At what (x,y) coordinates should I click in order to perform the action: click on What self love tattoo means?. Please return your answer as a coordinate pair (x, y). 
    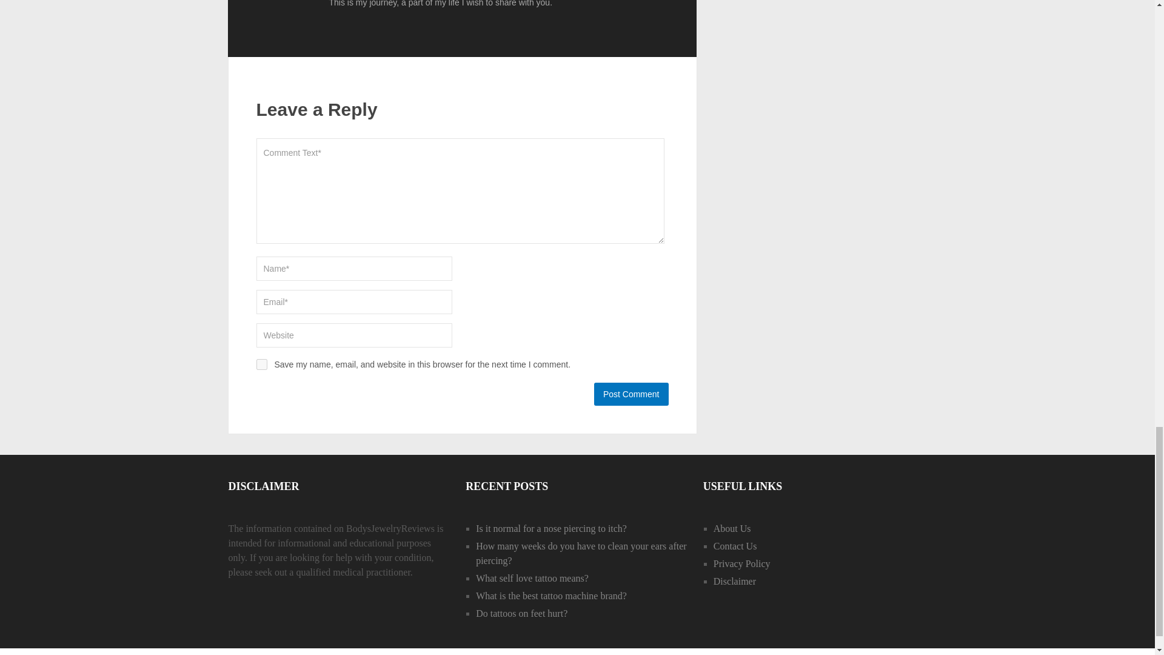
    Looking at the image, I should click on (532, 579).